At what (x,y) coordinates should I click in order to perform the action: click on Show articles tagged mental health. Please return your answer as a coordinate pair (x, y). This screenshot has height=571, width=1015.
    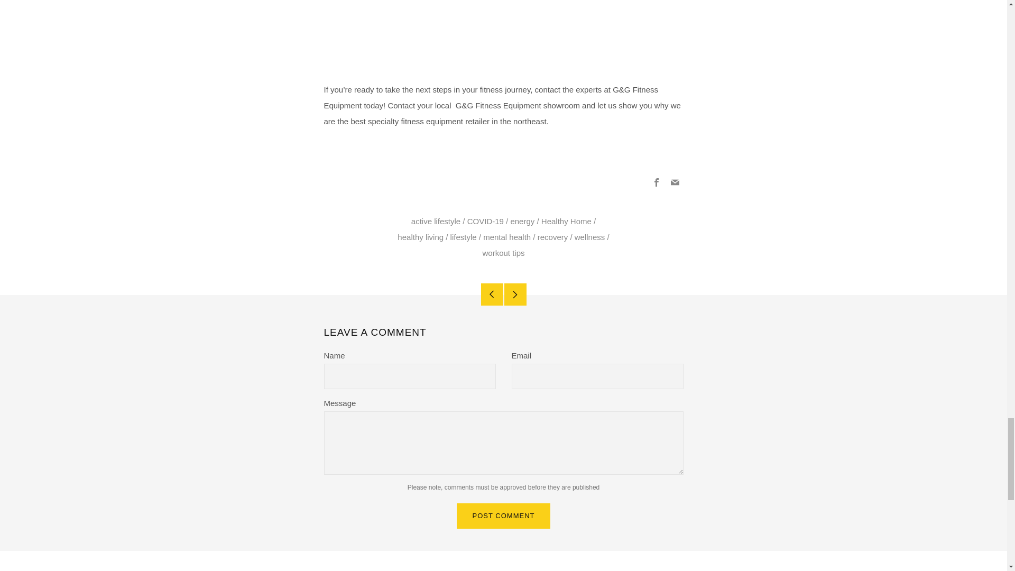
    Looking at the image, I should click on (506, 237).